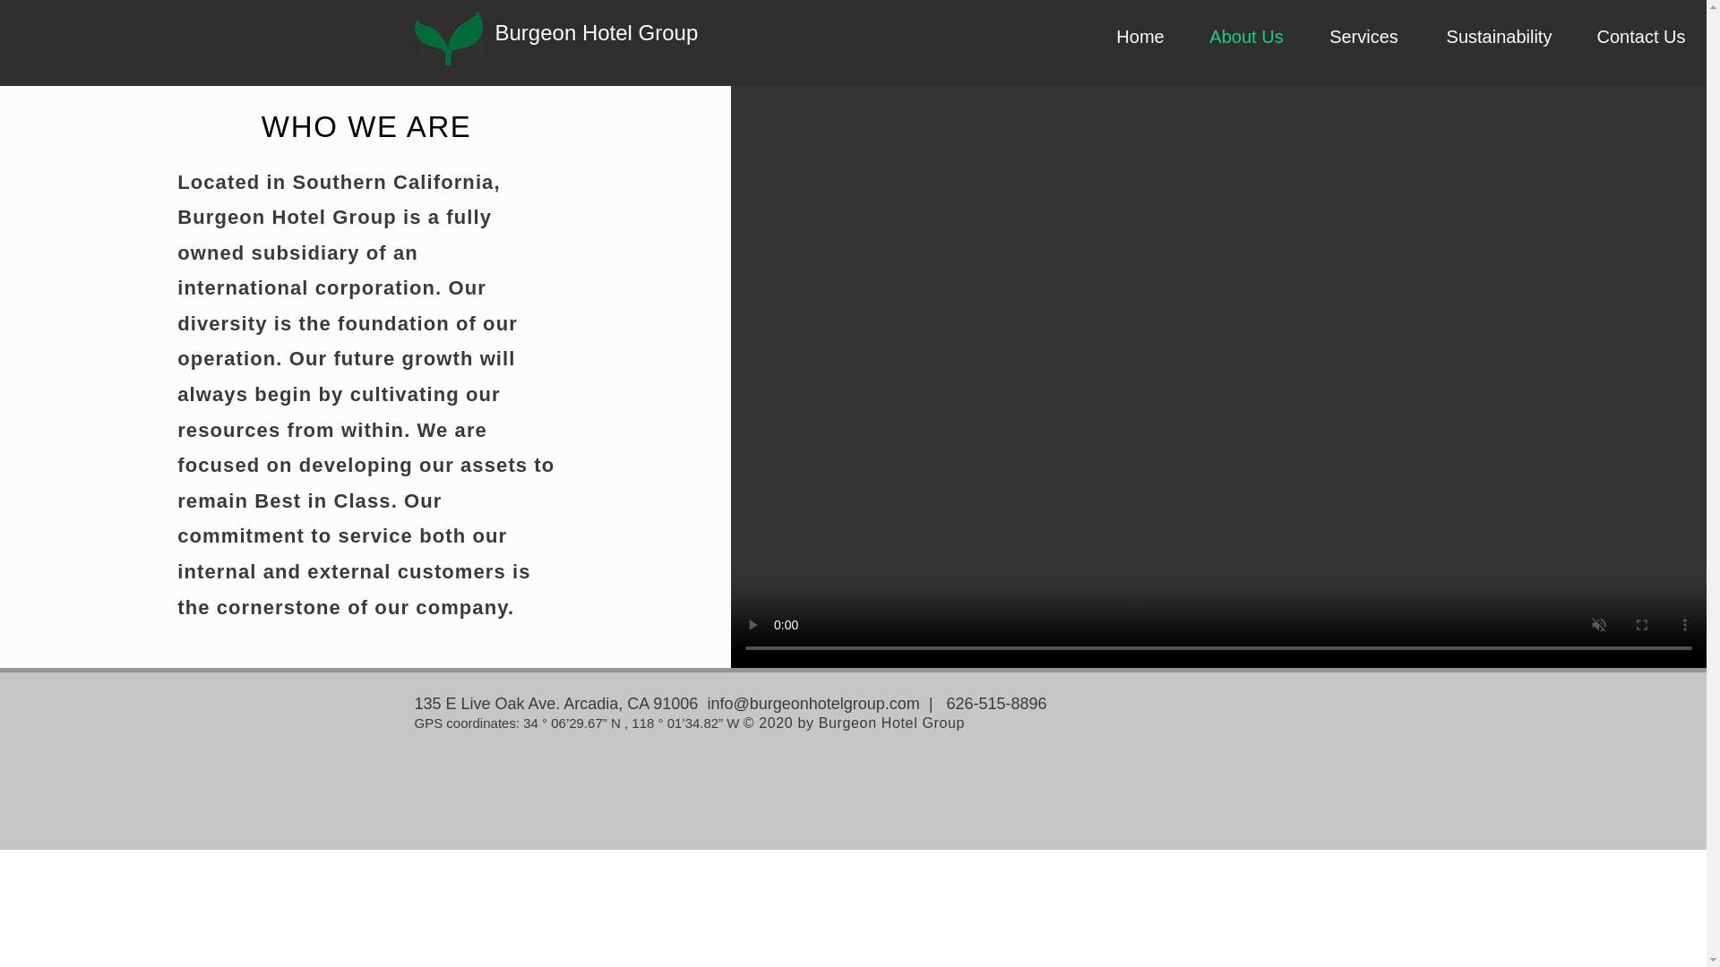 The image size is (1720, 967). I want to click on Burgeon Hotel Group, so click(597, 30).